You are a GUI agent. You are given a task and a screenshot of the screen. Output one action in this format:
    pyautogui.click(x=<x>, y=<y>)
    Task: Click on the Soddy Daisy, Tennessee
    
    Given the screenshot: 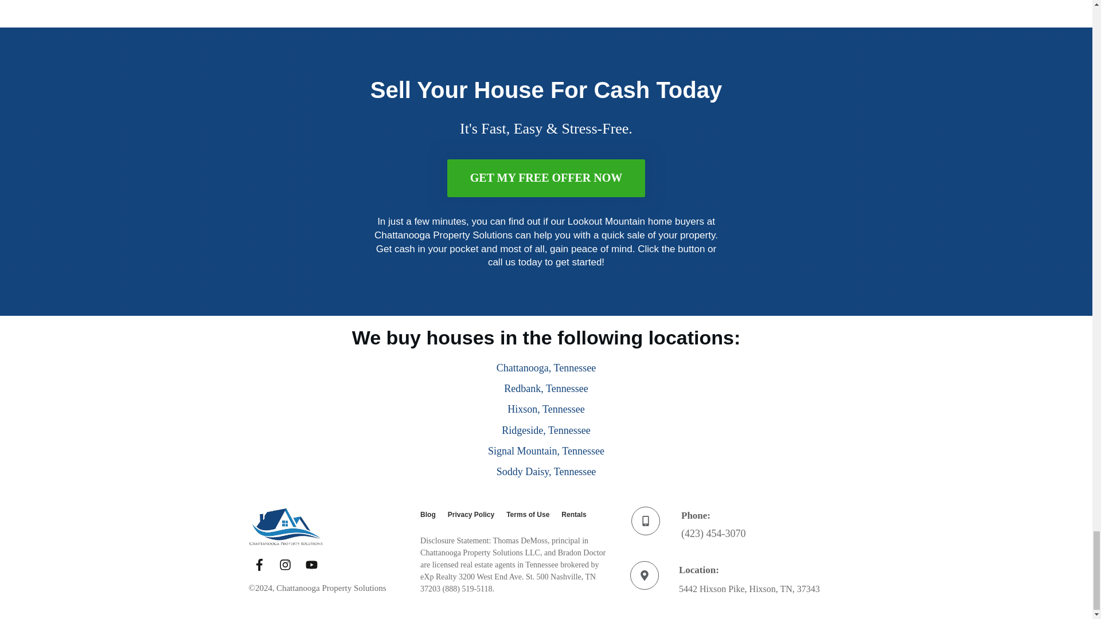 What is the action you would take?
    pyautogui.click(x=546, y=471)
    